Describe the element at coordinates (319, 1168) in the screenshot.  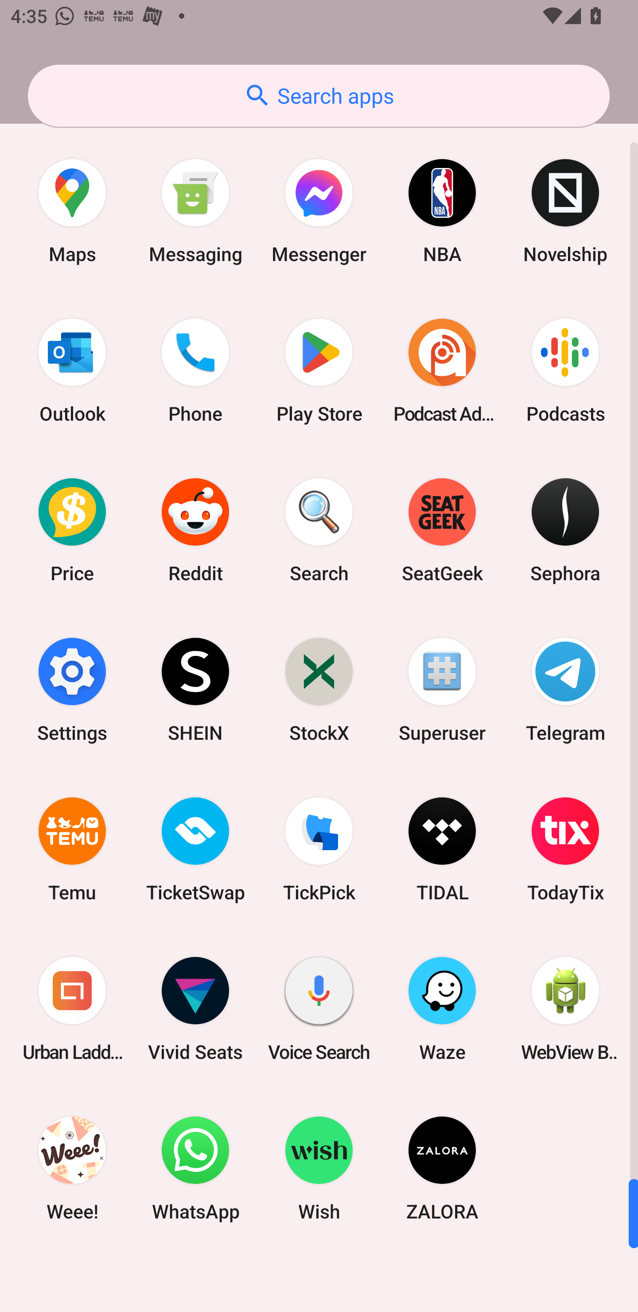
I see `Wish` at that location.